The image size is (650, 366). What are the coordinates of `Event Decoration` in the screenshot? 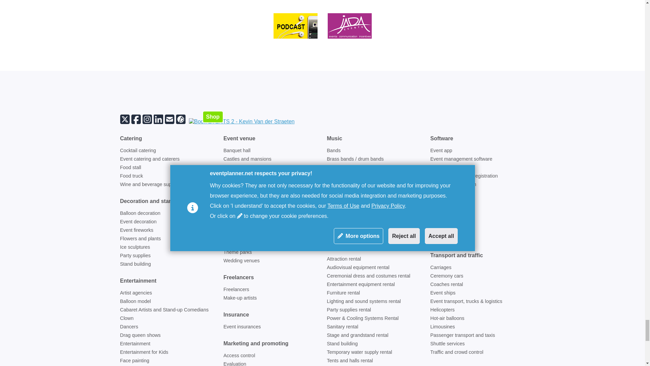 It's located at (138, 222).